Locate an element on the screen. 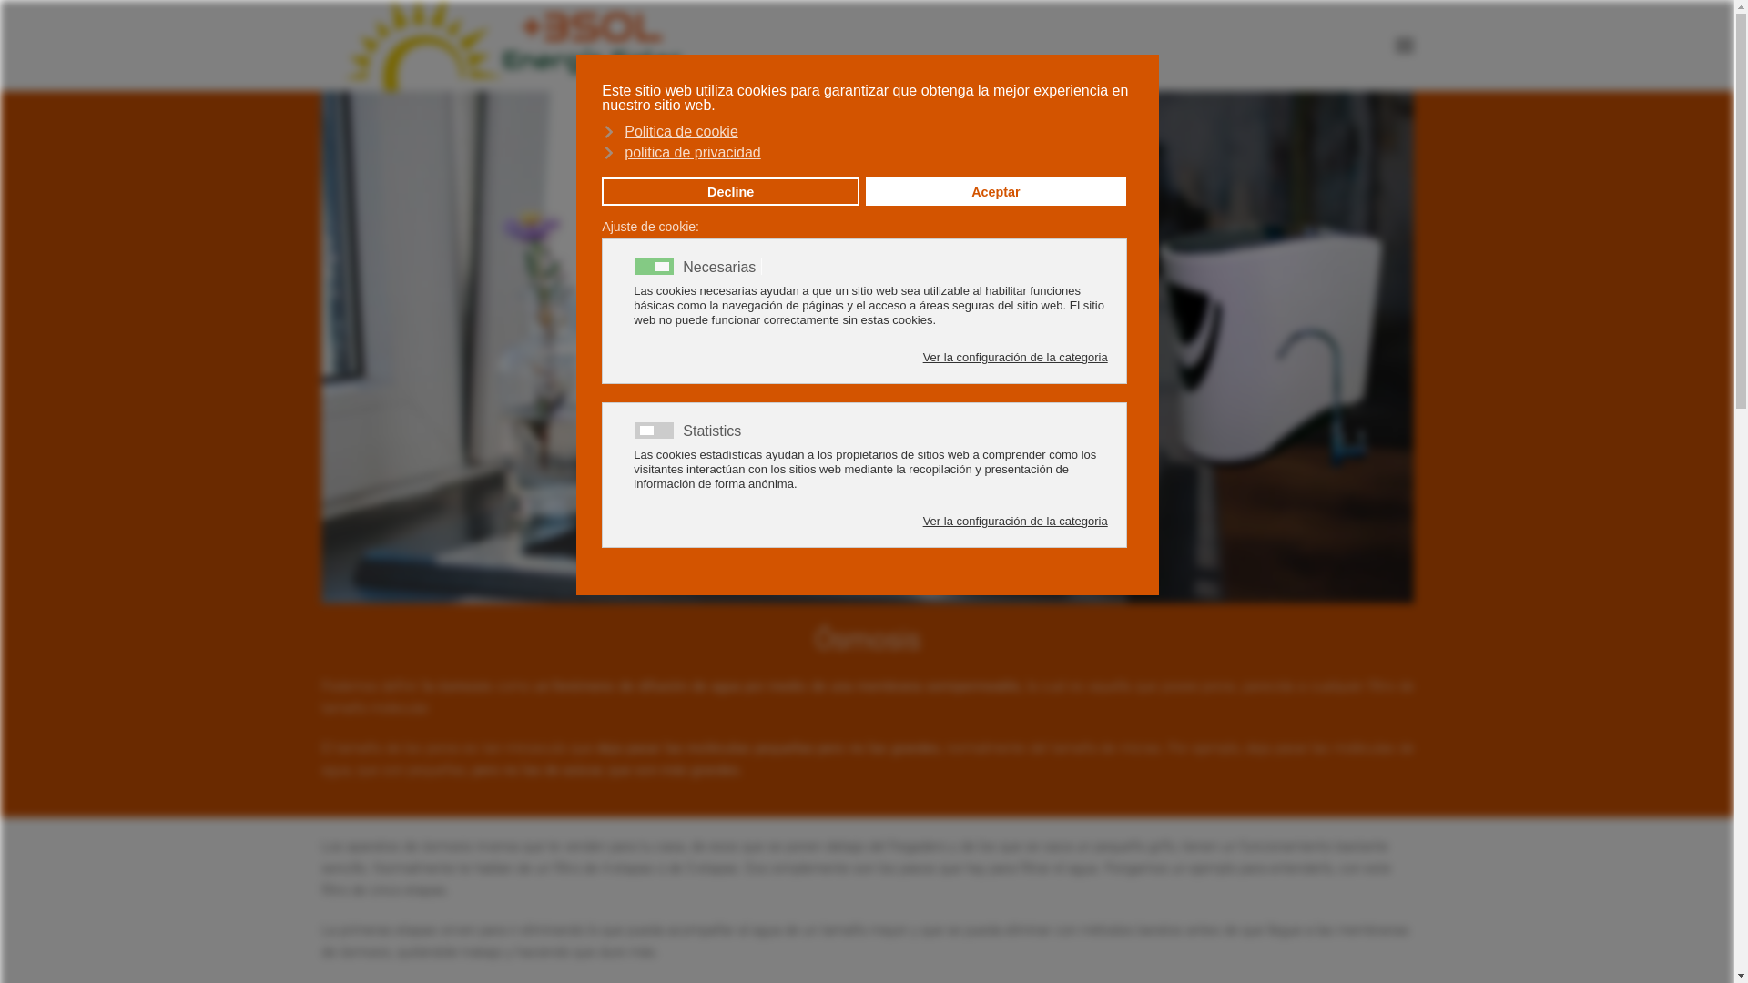 Image resolution: width=1748 pixels, height=983 pixels. Politica de cookie is located at coordinates (865, 131).